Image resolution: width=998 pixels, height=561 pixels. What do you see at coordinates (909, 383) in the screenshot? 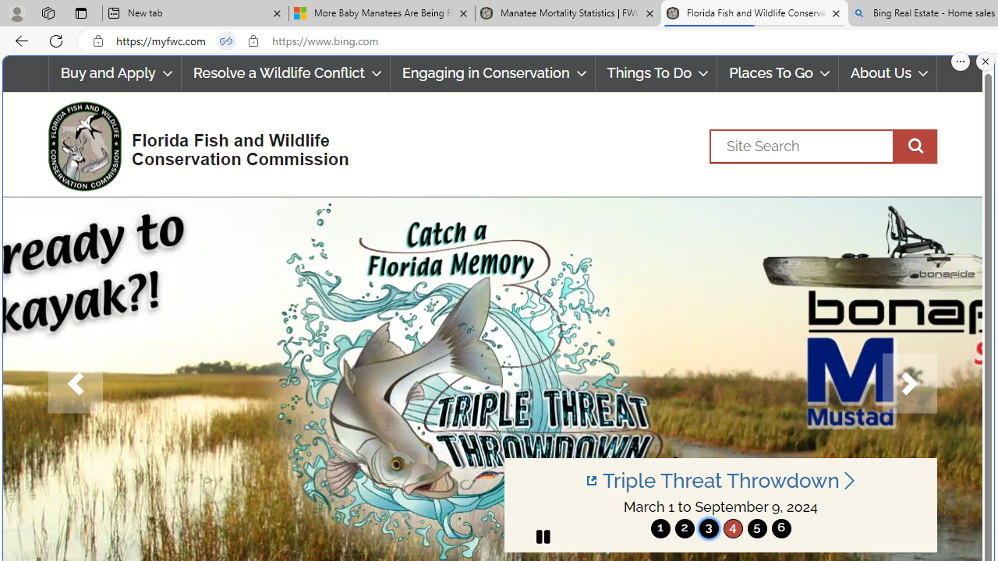
I see `Next` at bounding box center [909, 383].